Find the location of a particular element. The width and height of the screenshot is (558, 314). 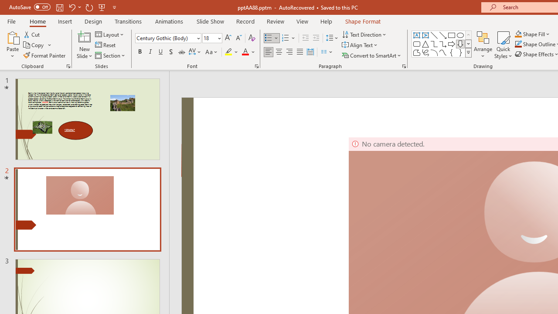

Decrease Font Size is located at coordinates (238, 38).